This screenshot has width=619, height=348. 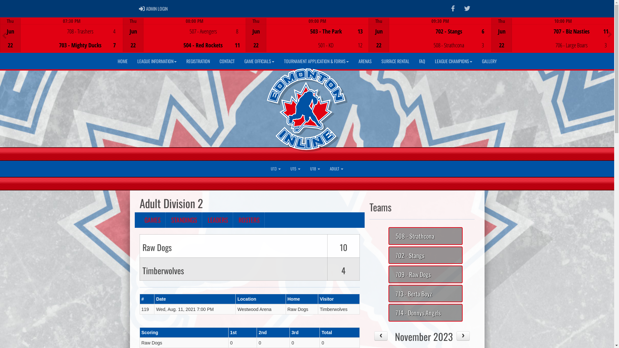 I want to click on GAME OFFICIALS, so click(x=259, y=61).